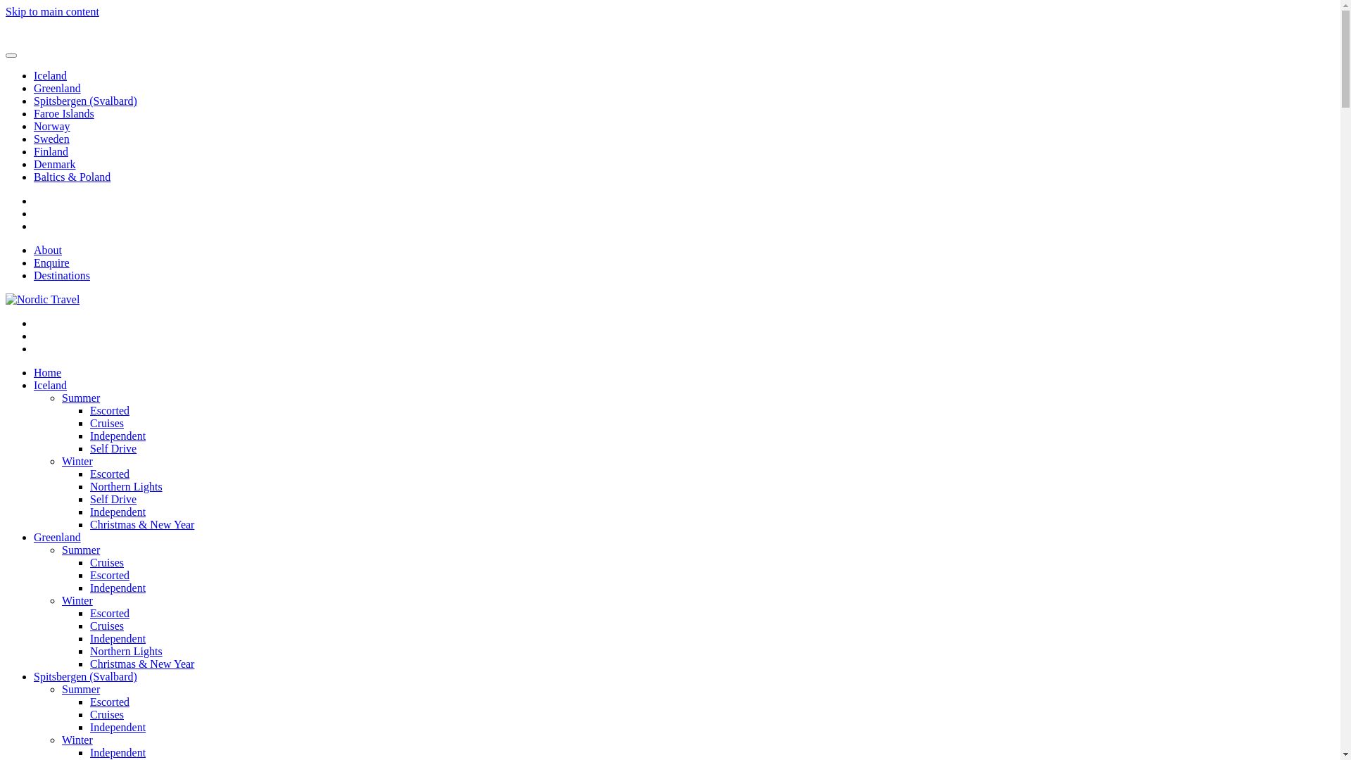 This screenshot has height=760, width=1351. Describe the element at coordinates (118, 728) in the screenshot. I see `Independent` at that location.